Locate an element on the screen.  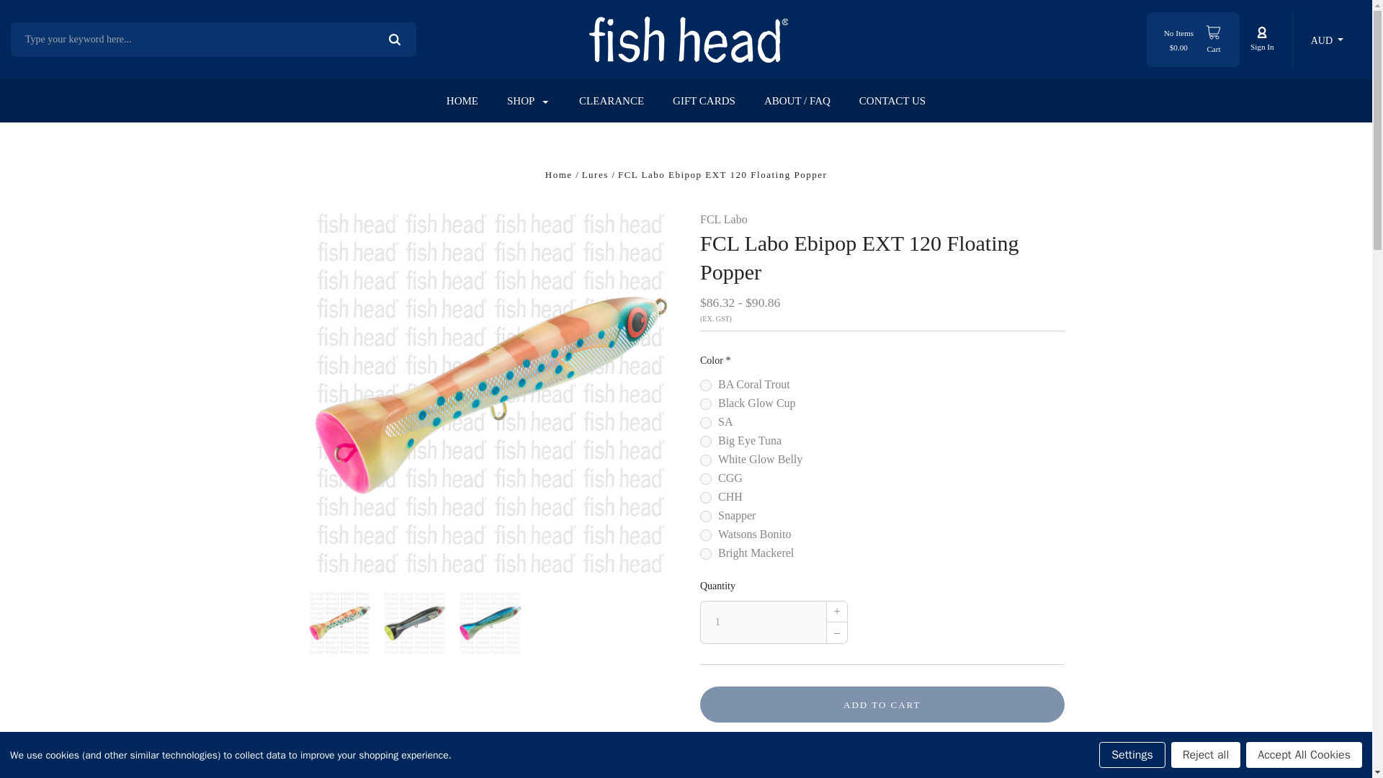
7245 is located at coordinates (706, 441).